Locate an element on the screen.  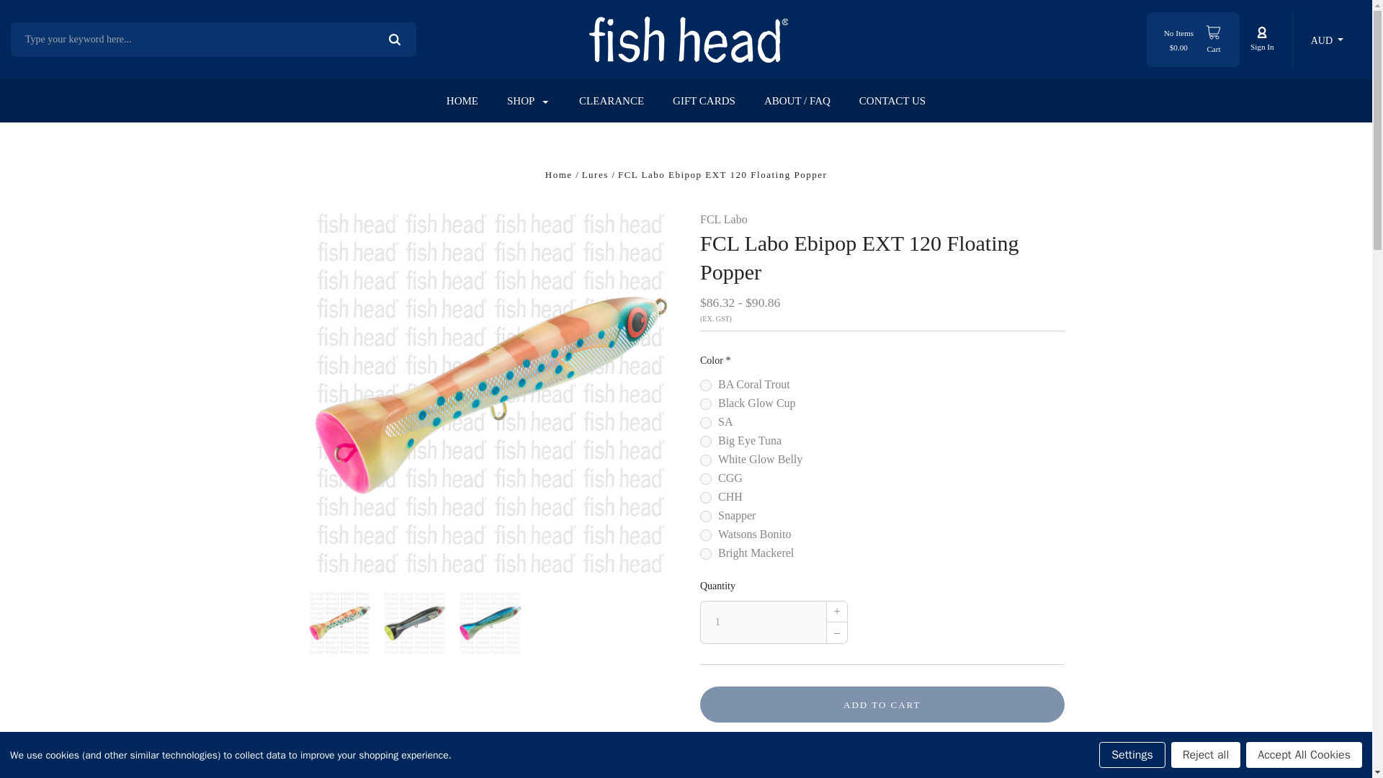
7245 is located at coordinates (706, 441).